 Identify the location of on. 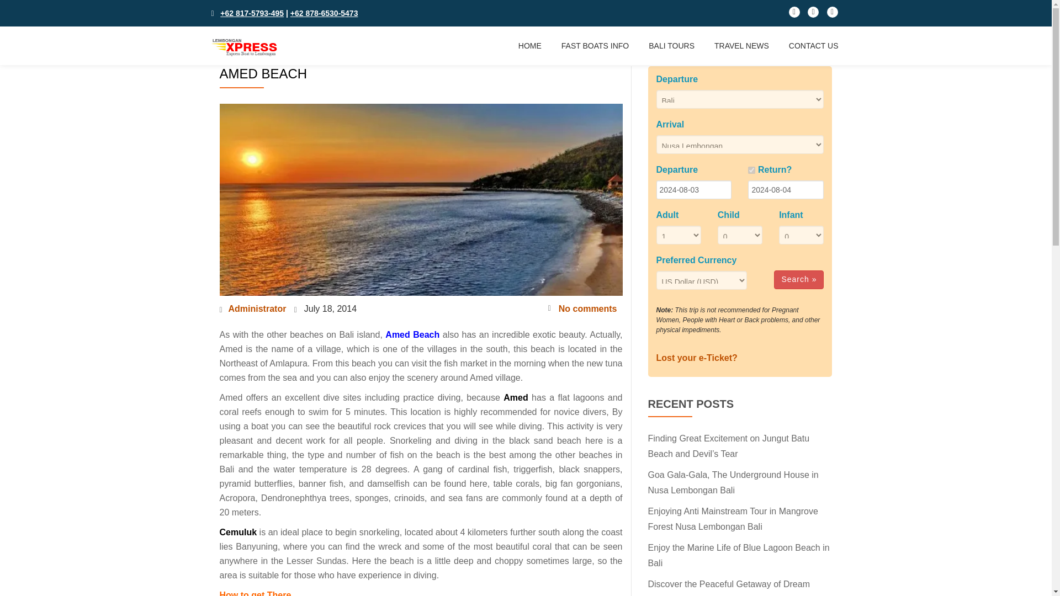
(751, 170).